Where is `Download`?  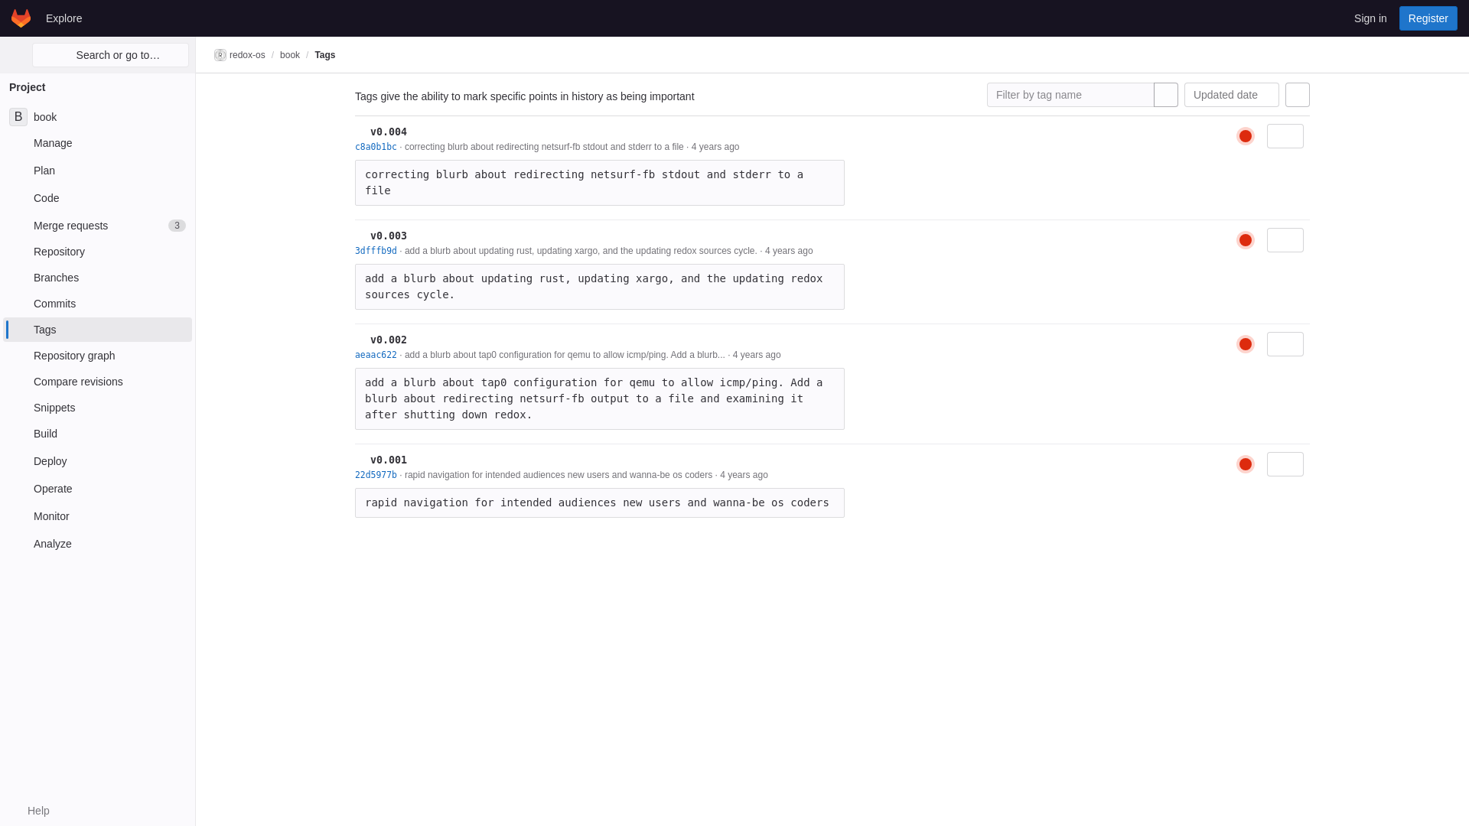 Download is located at coordinates (1285, 240).